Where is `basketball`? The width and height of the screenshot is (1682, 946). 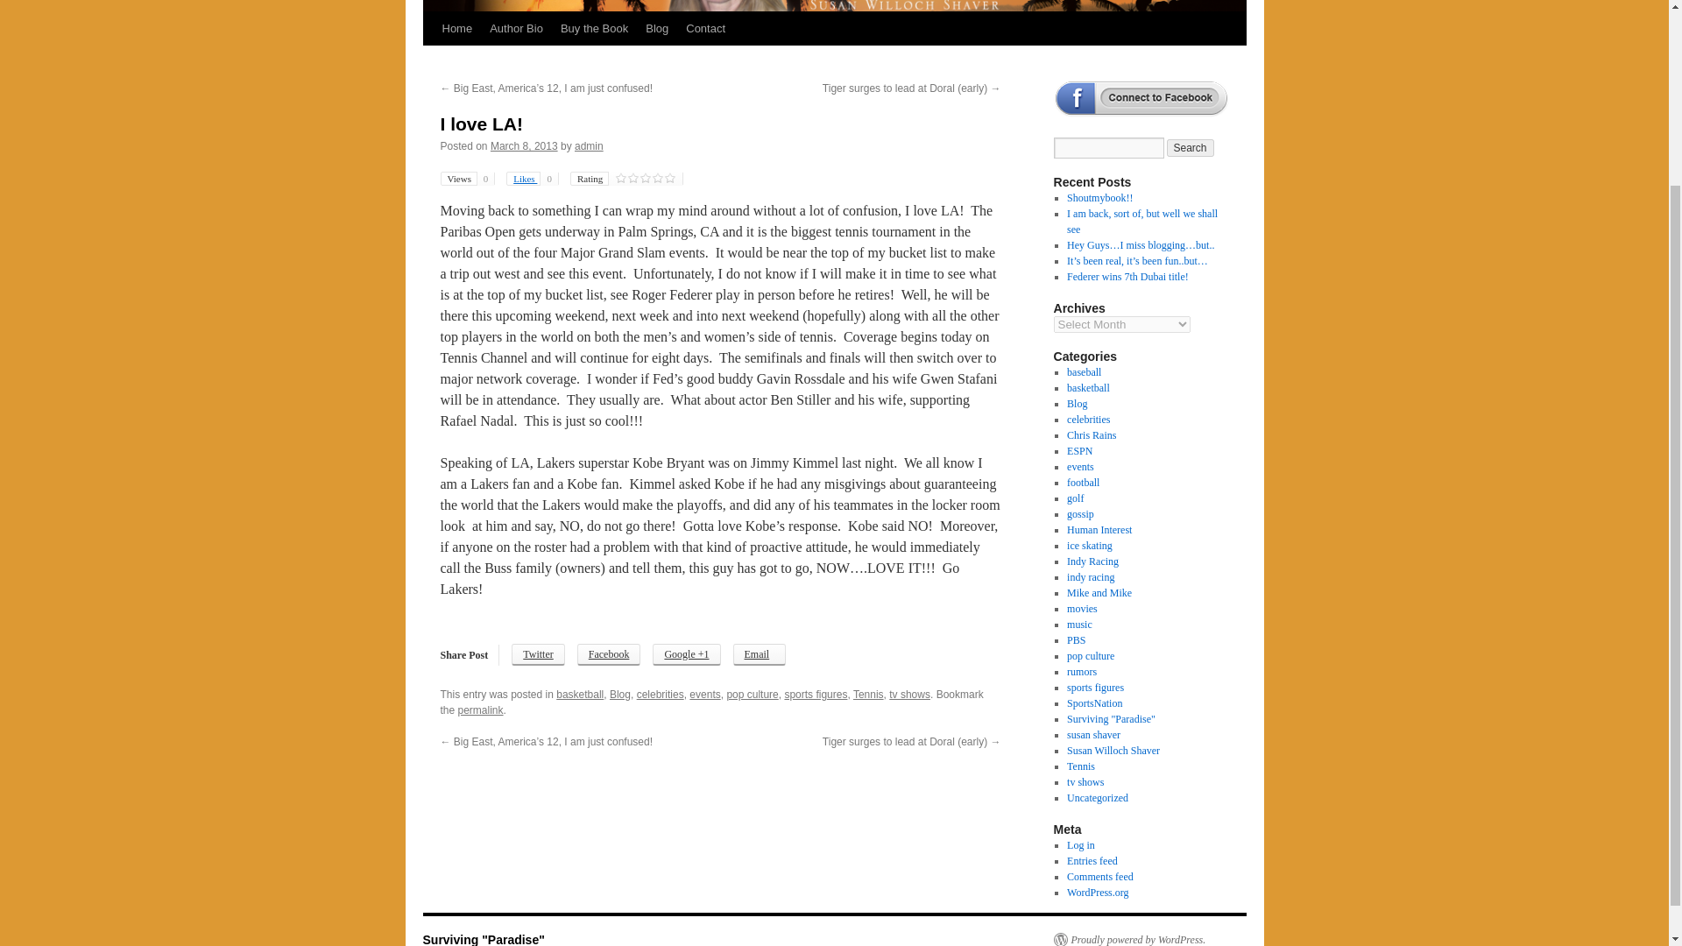 basketball is located at coordinates (580, 695).